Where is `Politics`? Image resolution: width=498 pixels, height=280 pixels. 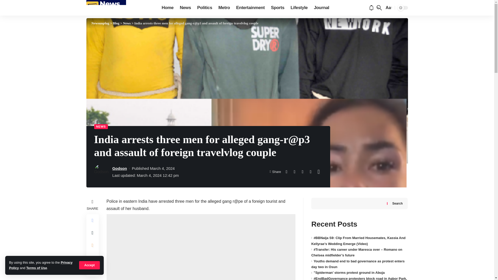 Politics is located at coordinates (204, 8).